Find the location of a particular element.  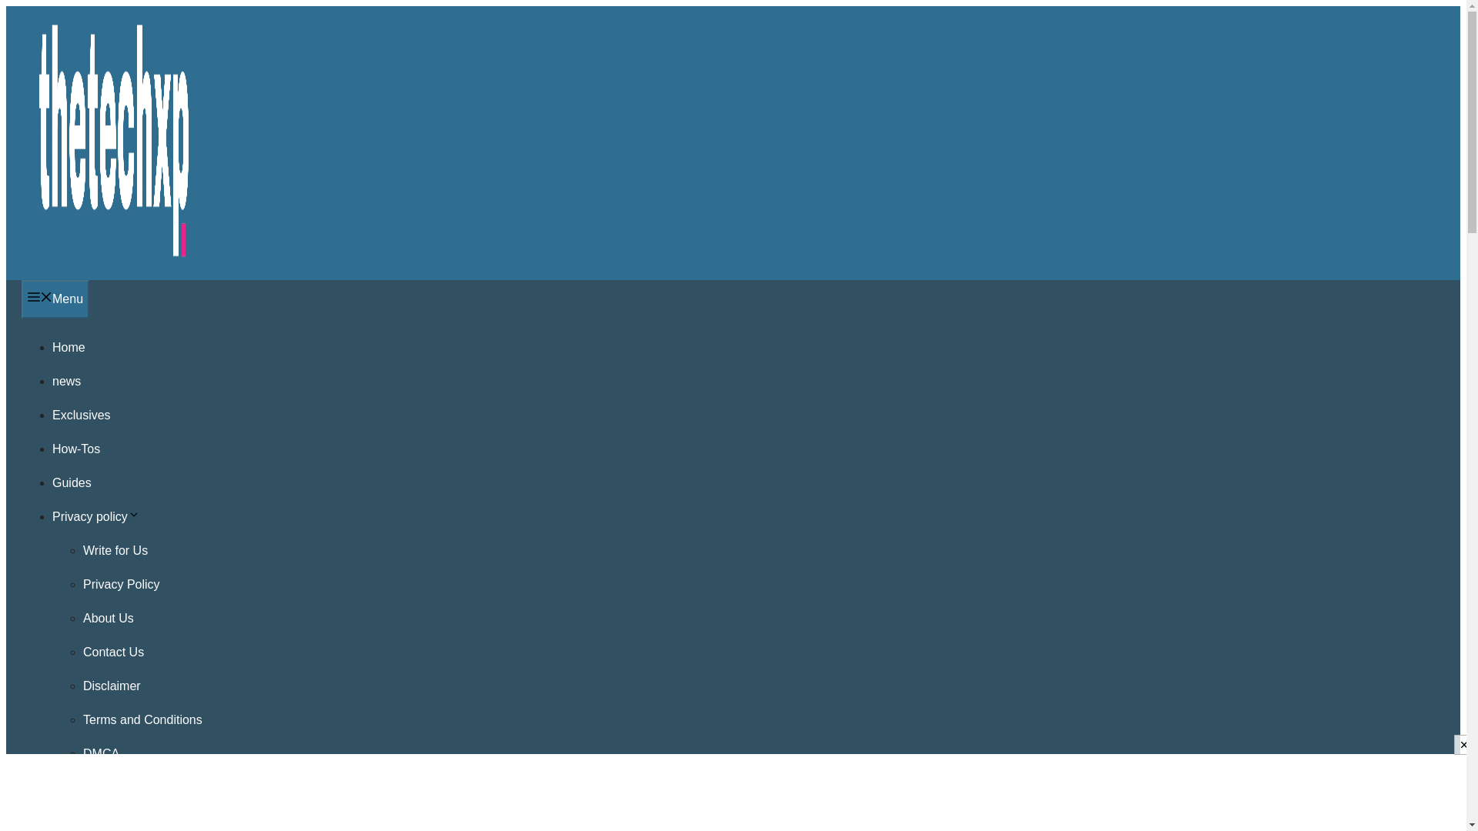

Sitemaps is located at coordinates (108, 788).